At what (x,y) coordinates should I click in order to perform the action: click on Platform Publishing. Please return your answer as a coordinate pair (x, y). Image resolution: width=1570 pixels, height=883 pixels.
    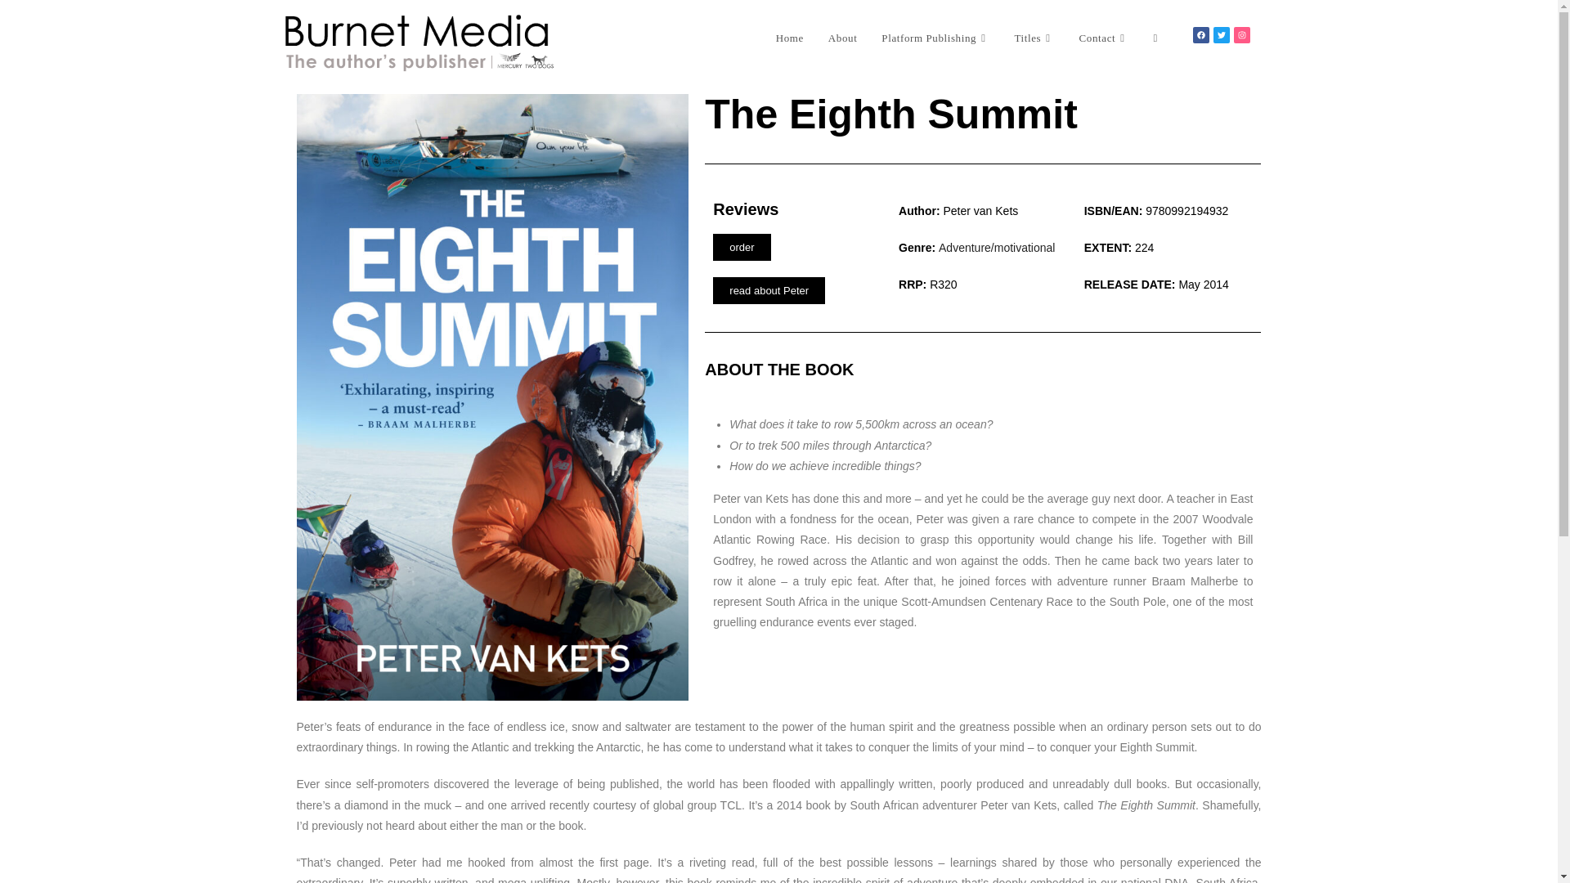
    Looking at the image, I should click on (935, 38).